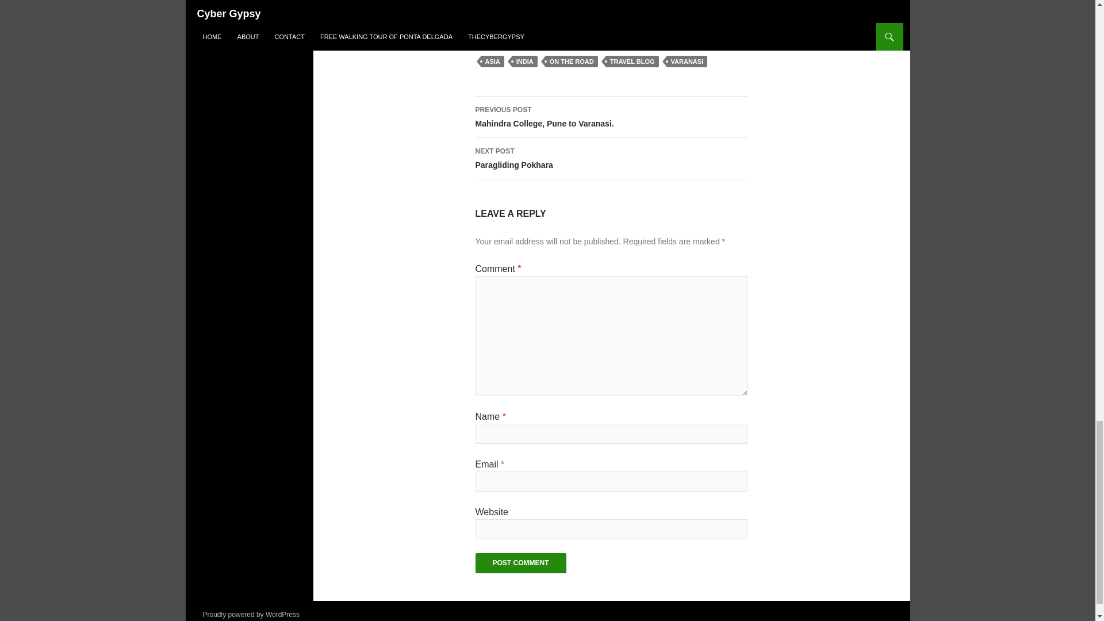 The height and width of the screenshot is (621, 1104). Describe the element at coordinates (520, 563) in the screenshot. I see `INDIA` at that location.